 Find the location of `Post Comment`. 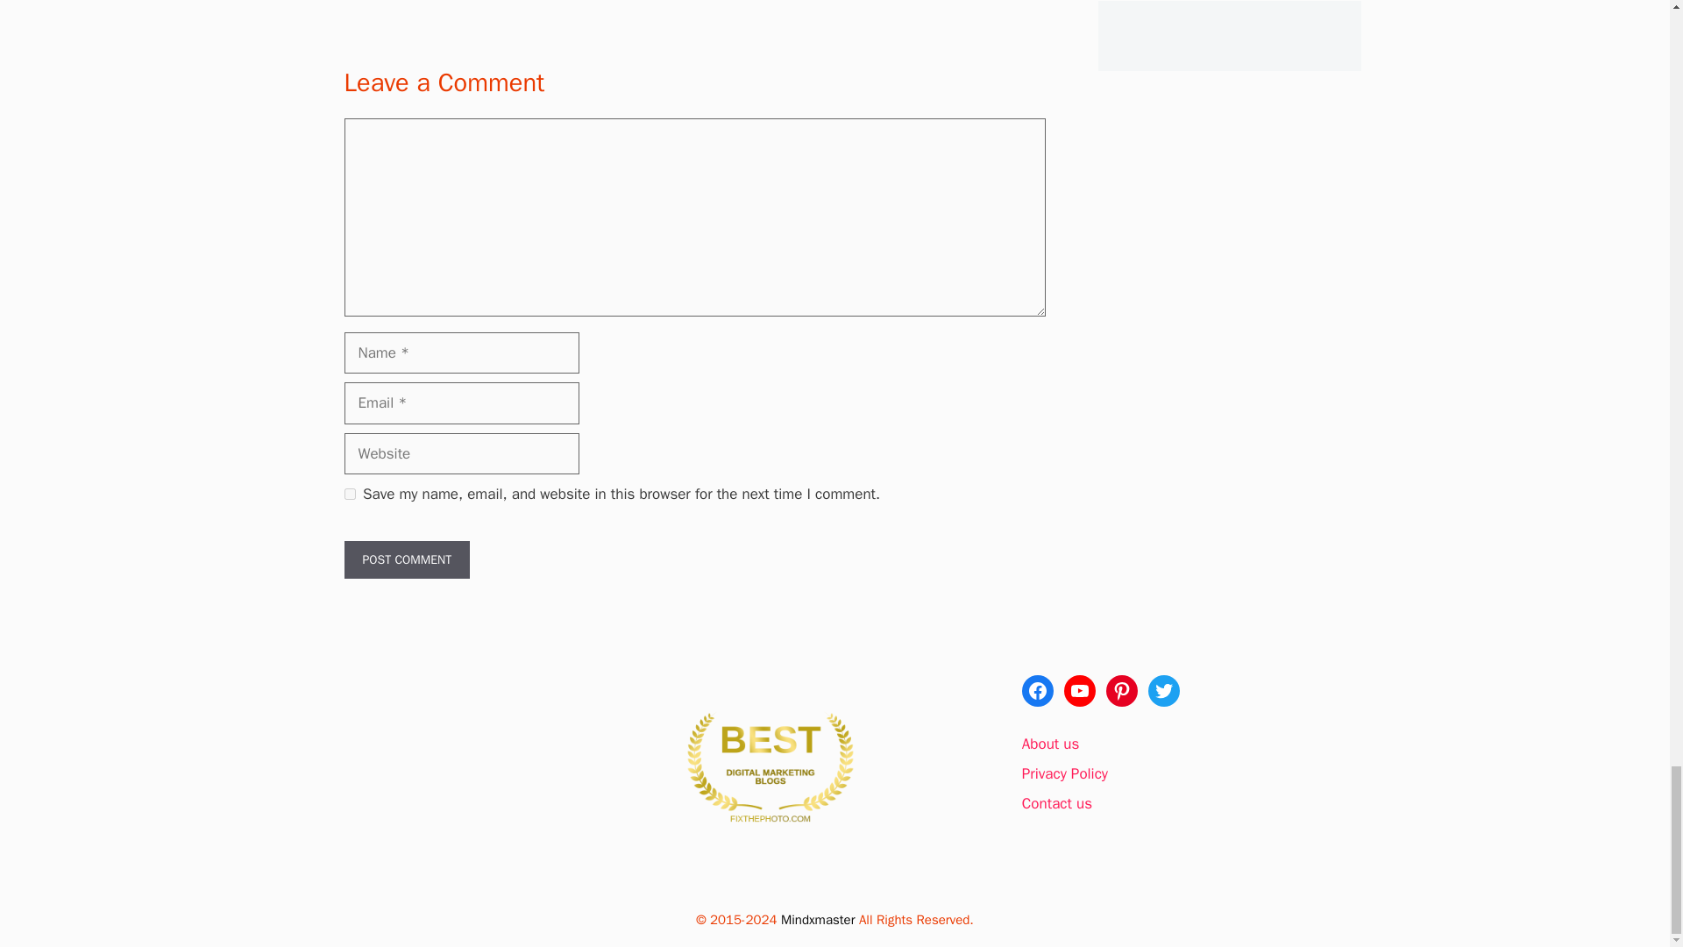

Post Comment is located at coordinates (406, 559).